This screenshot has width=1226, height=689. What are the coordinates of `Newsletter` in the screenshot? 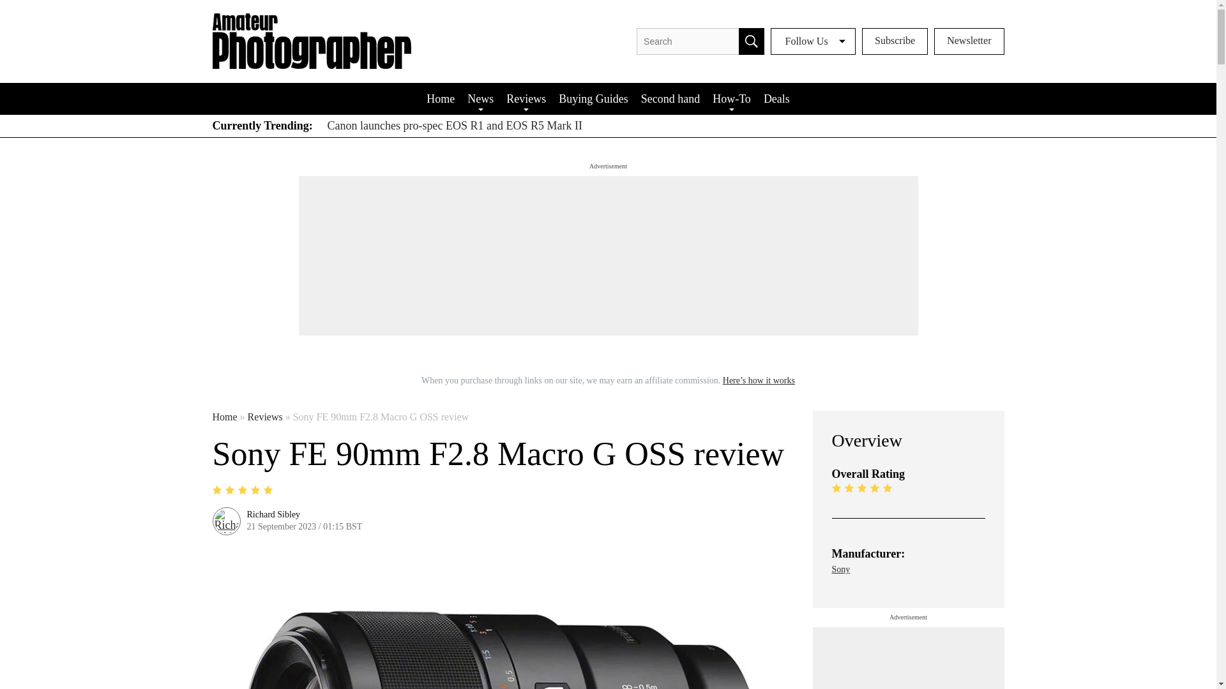 It's located at (969, 41).